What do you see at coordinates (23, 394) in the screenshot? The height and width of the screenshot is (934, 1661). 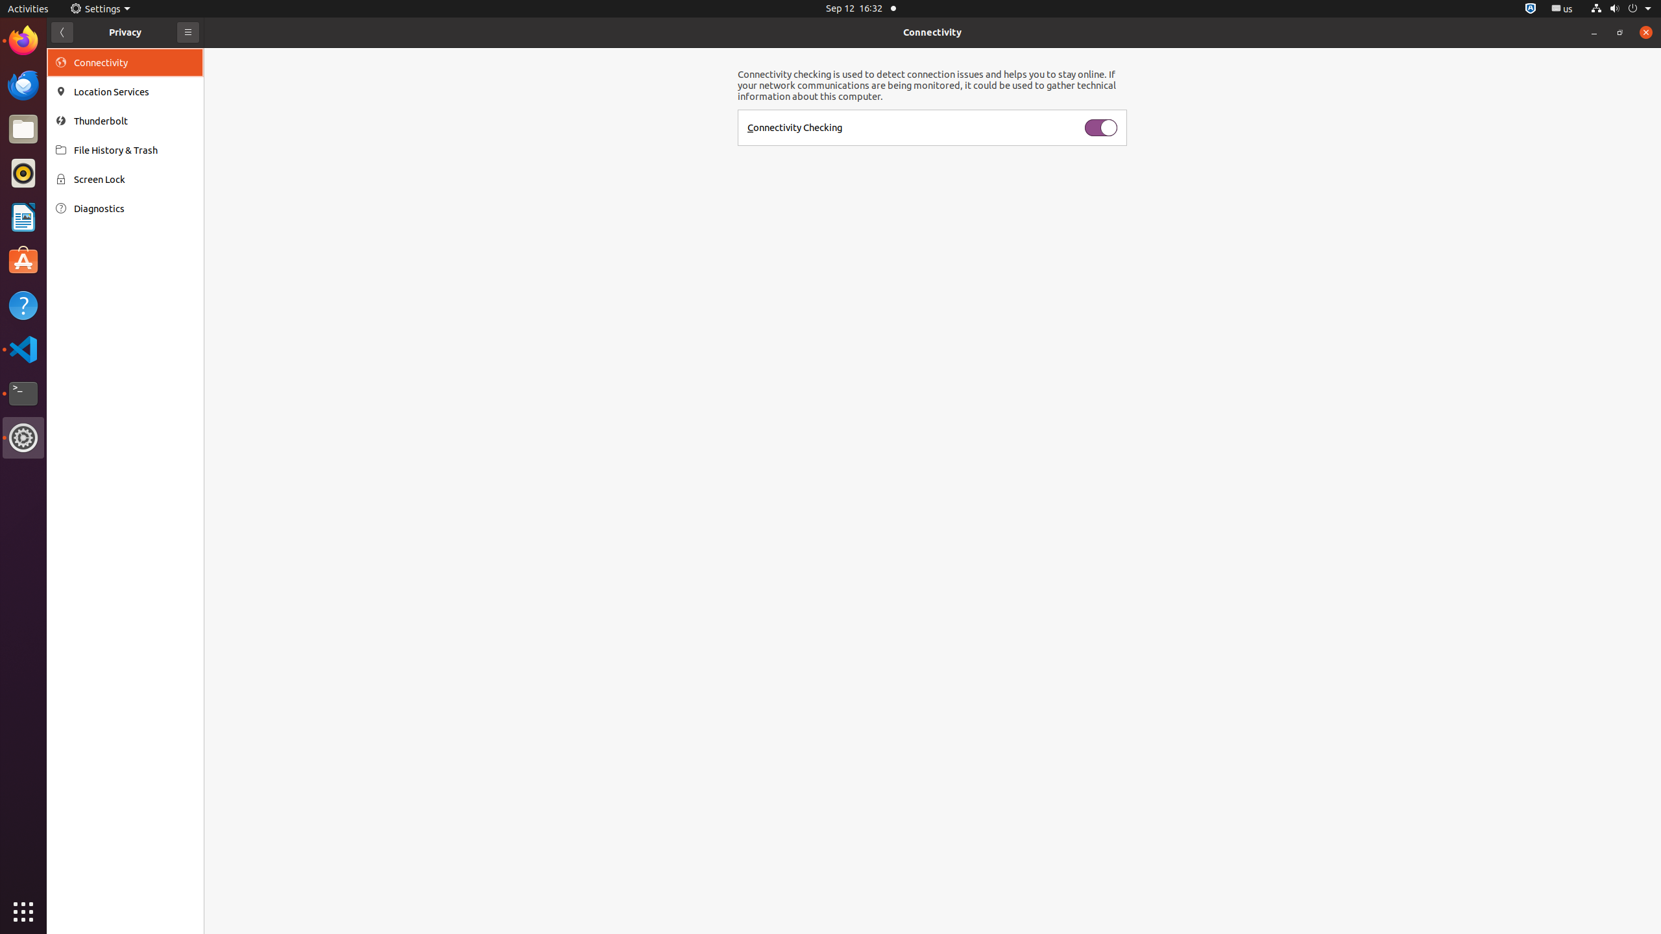 I see `Terminal` at bounding box center [23, 394].